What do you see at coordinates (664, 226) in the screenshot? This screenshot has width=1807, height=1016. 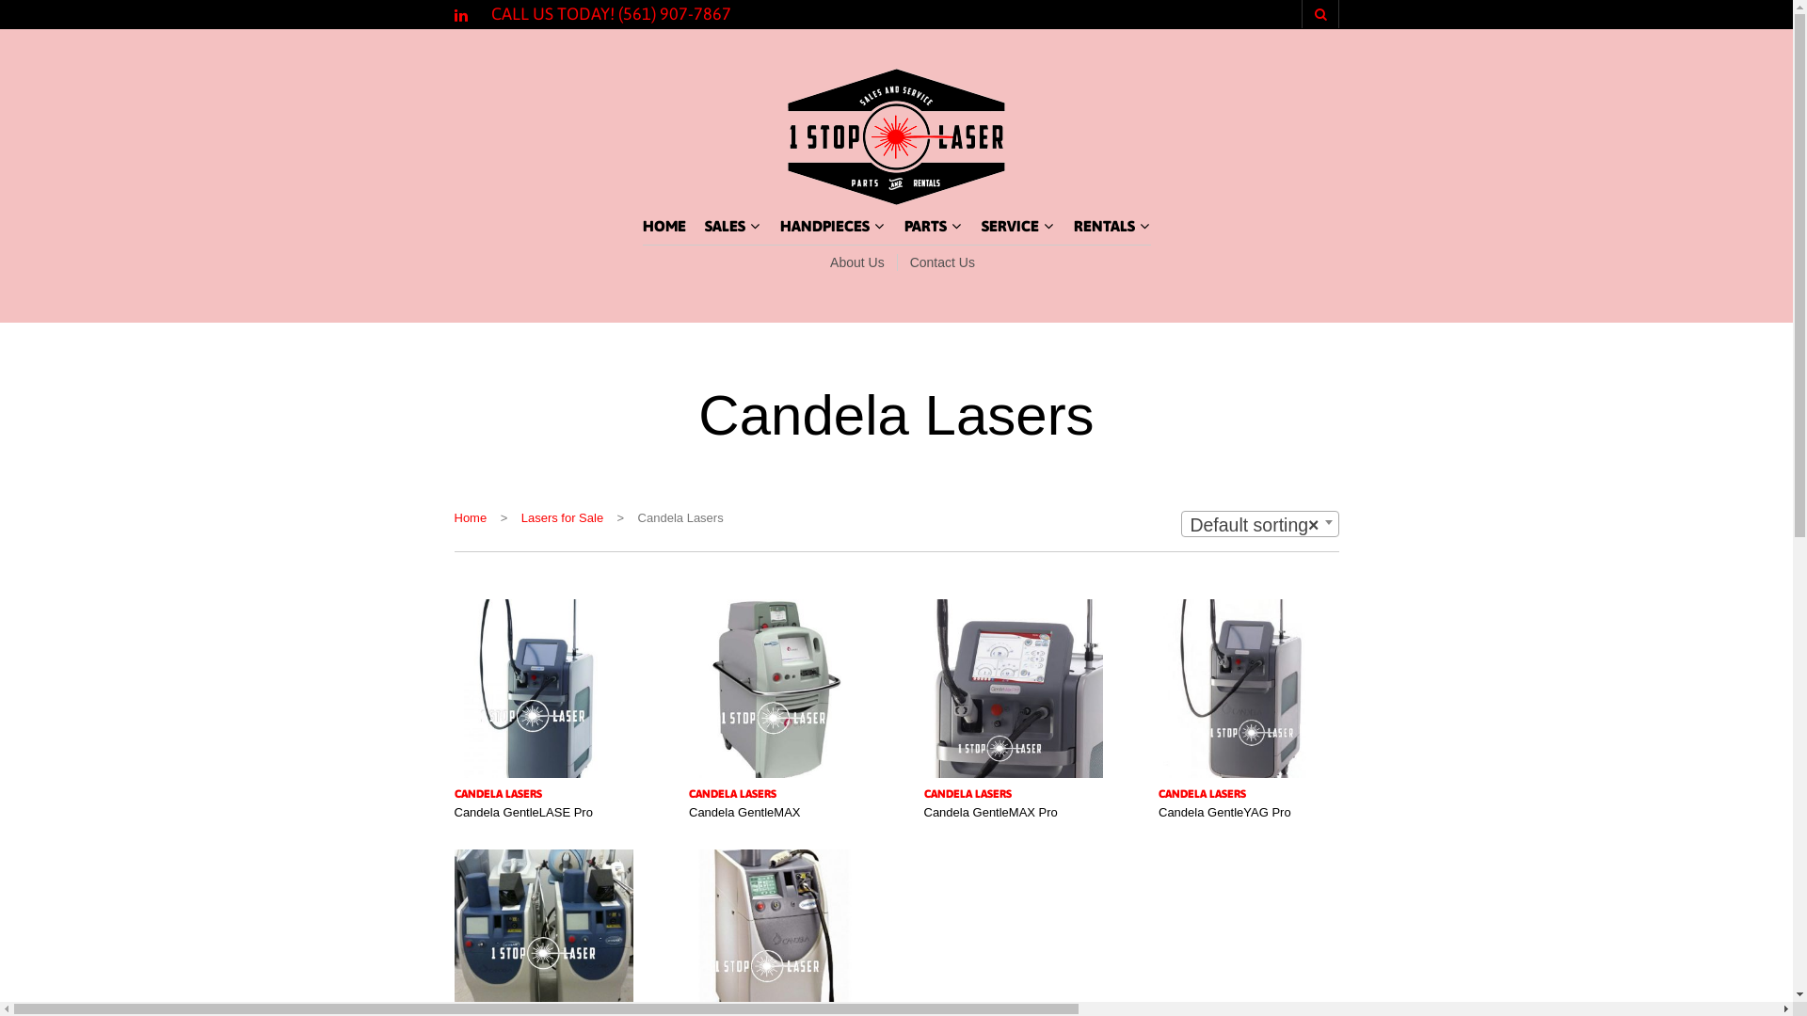 I see `HOME` at bounding box center [664, 226].